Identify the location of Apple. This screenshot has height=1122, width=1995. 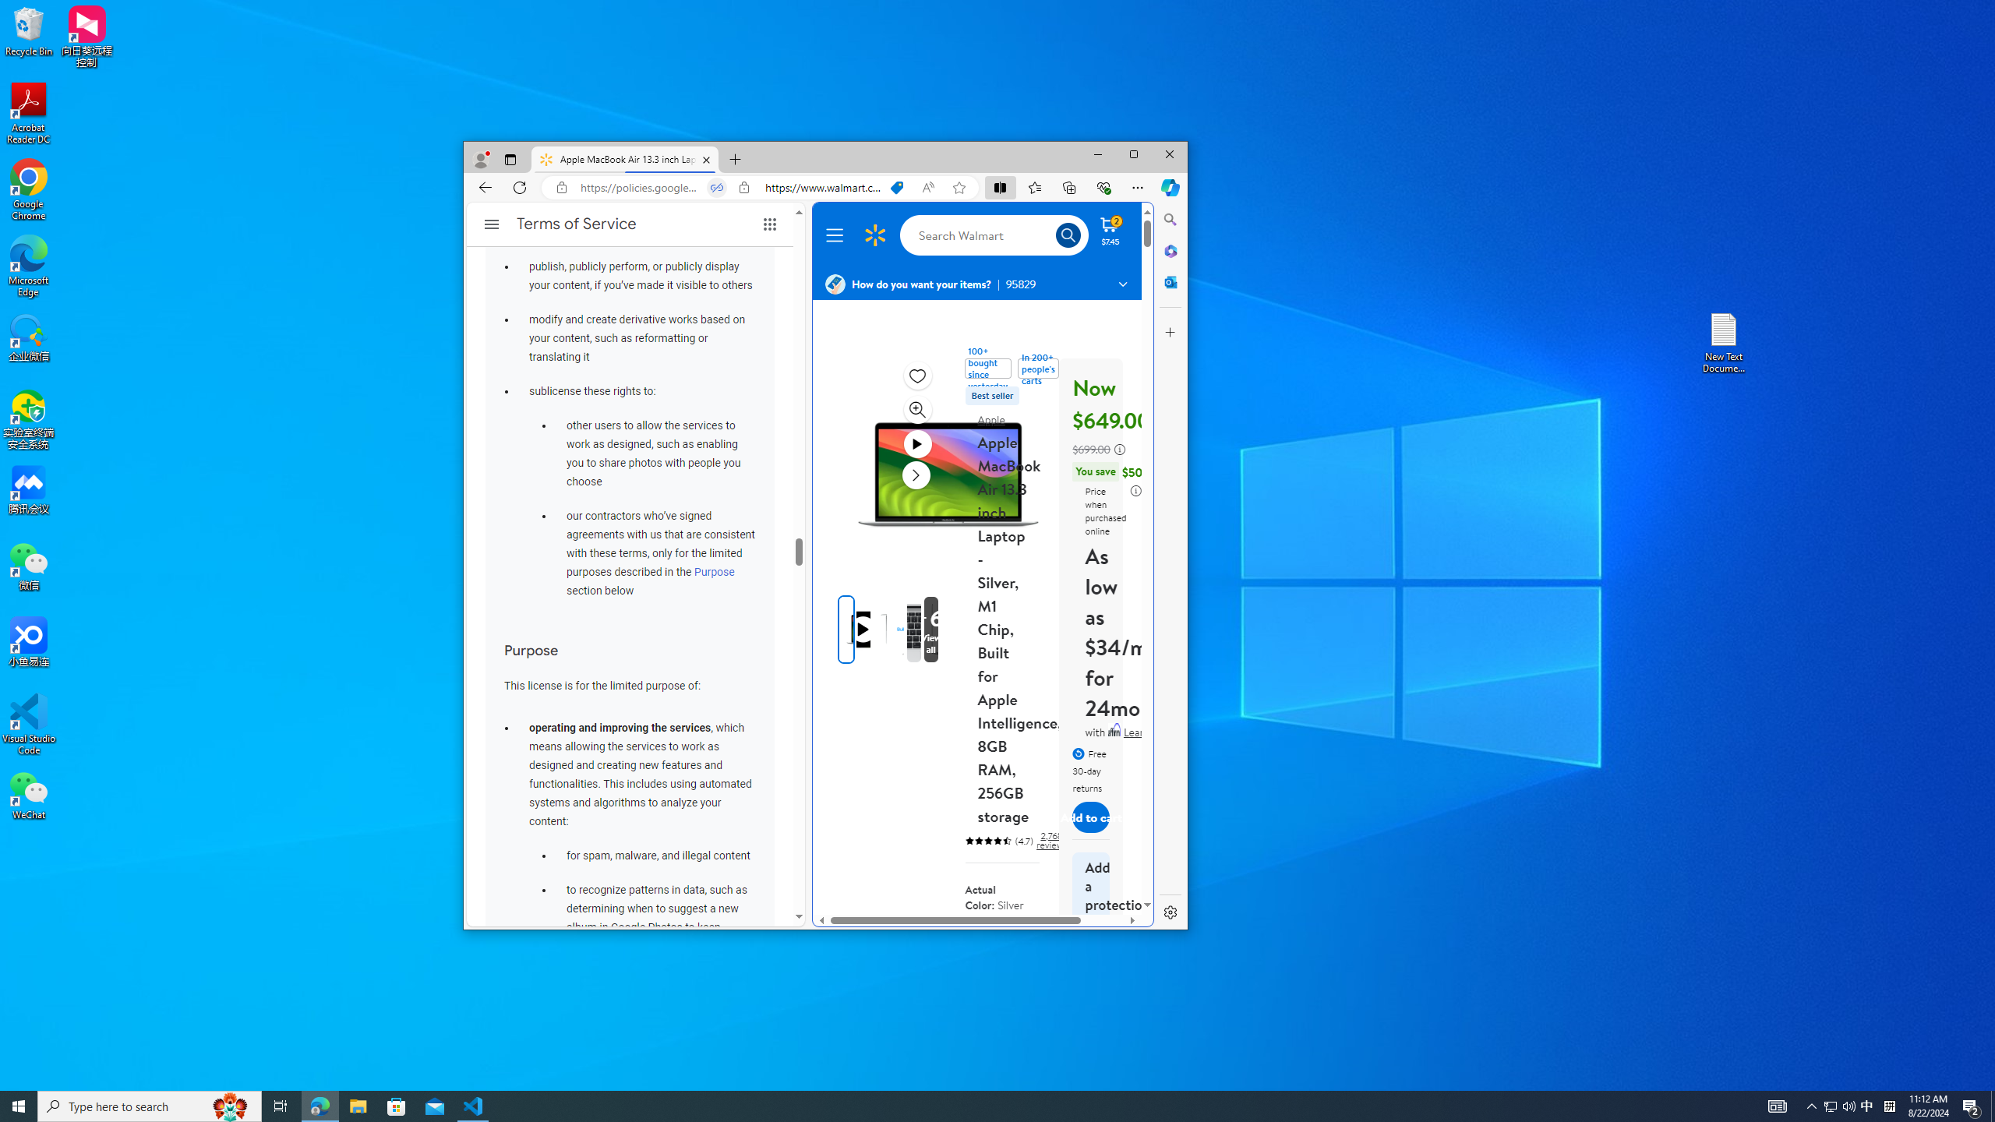
(991, 419).